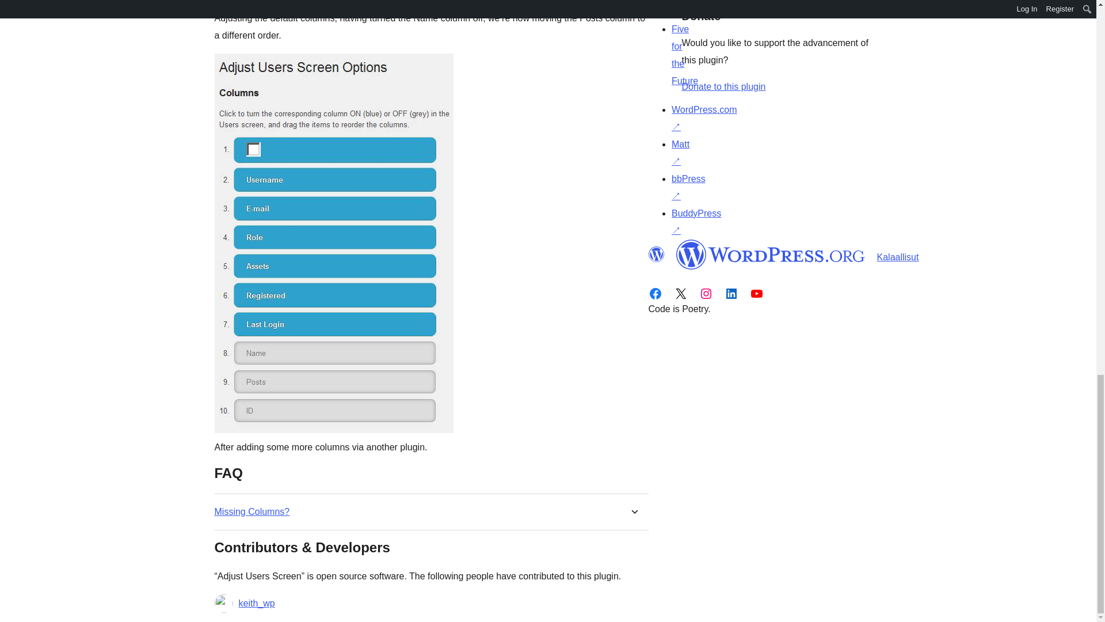 The image size is (1105, 622). I want to click on WordPress.org, so click(656, 254).